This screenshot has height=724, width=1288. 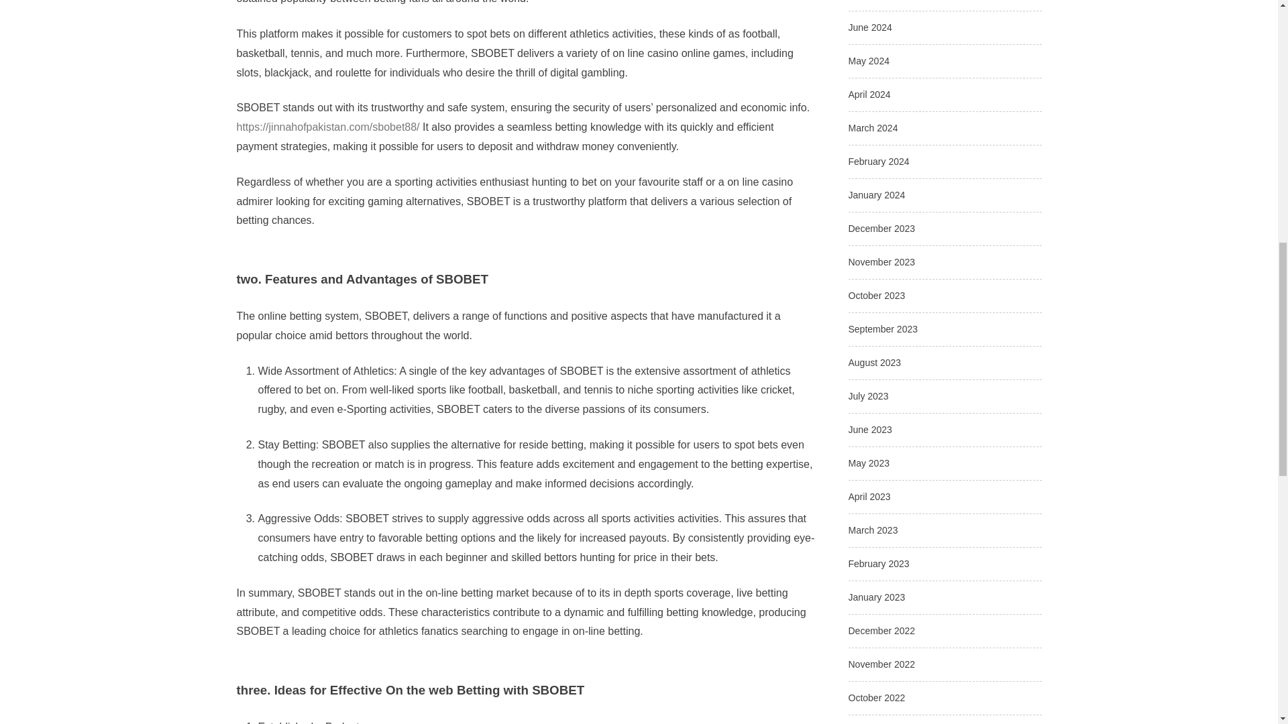 What do you see at coordinates (881, 261) in the screenshot?
I see `November 2023` at bounding box center [881, 261].